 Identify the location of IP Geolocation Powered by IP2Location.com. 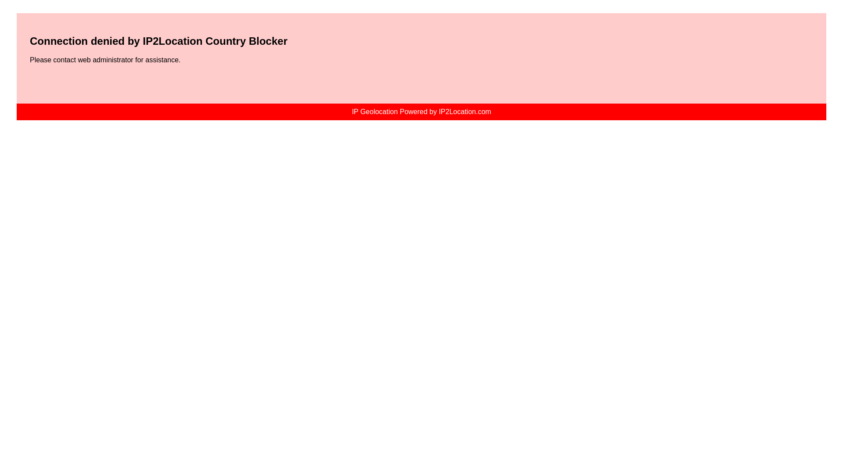
(421, 111).